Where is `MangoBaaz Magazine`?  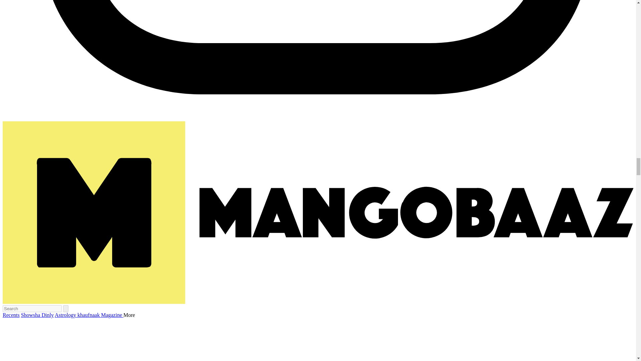
MangoBaaz Magazine is located at coordinates (112, 315).